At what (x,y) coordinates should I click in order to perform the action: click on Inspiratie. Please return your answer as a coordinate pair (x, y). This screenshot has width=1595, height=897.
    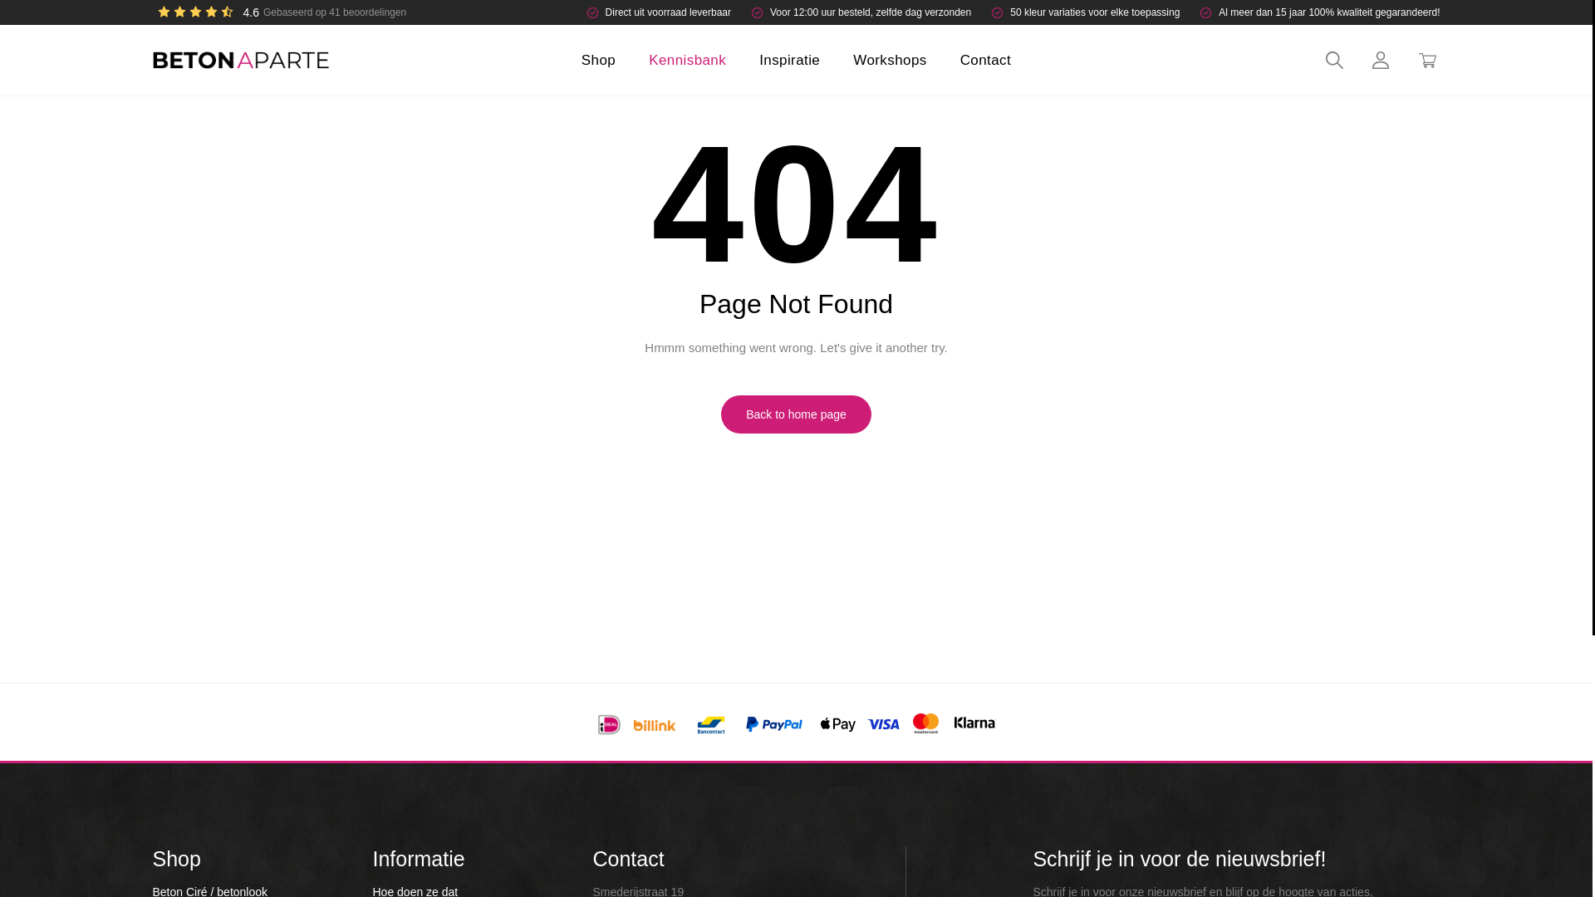
    Looking at the image, I should click on (789, 60).